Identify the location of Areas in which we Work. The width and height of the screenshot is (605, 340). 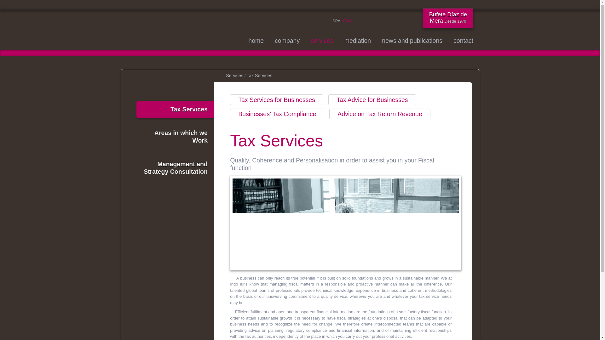
(175, 137).